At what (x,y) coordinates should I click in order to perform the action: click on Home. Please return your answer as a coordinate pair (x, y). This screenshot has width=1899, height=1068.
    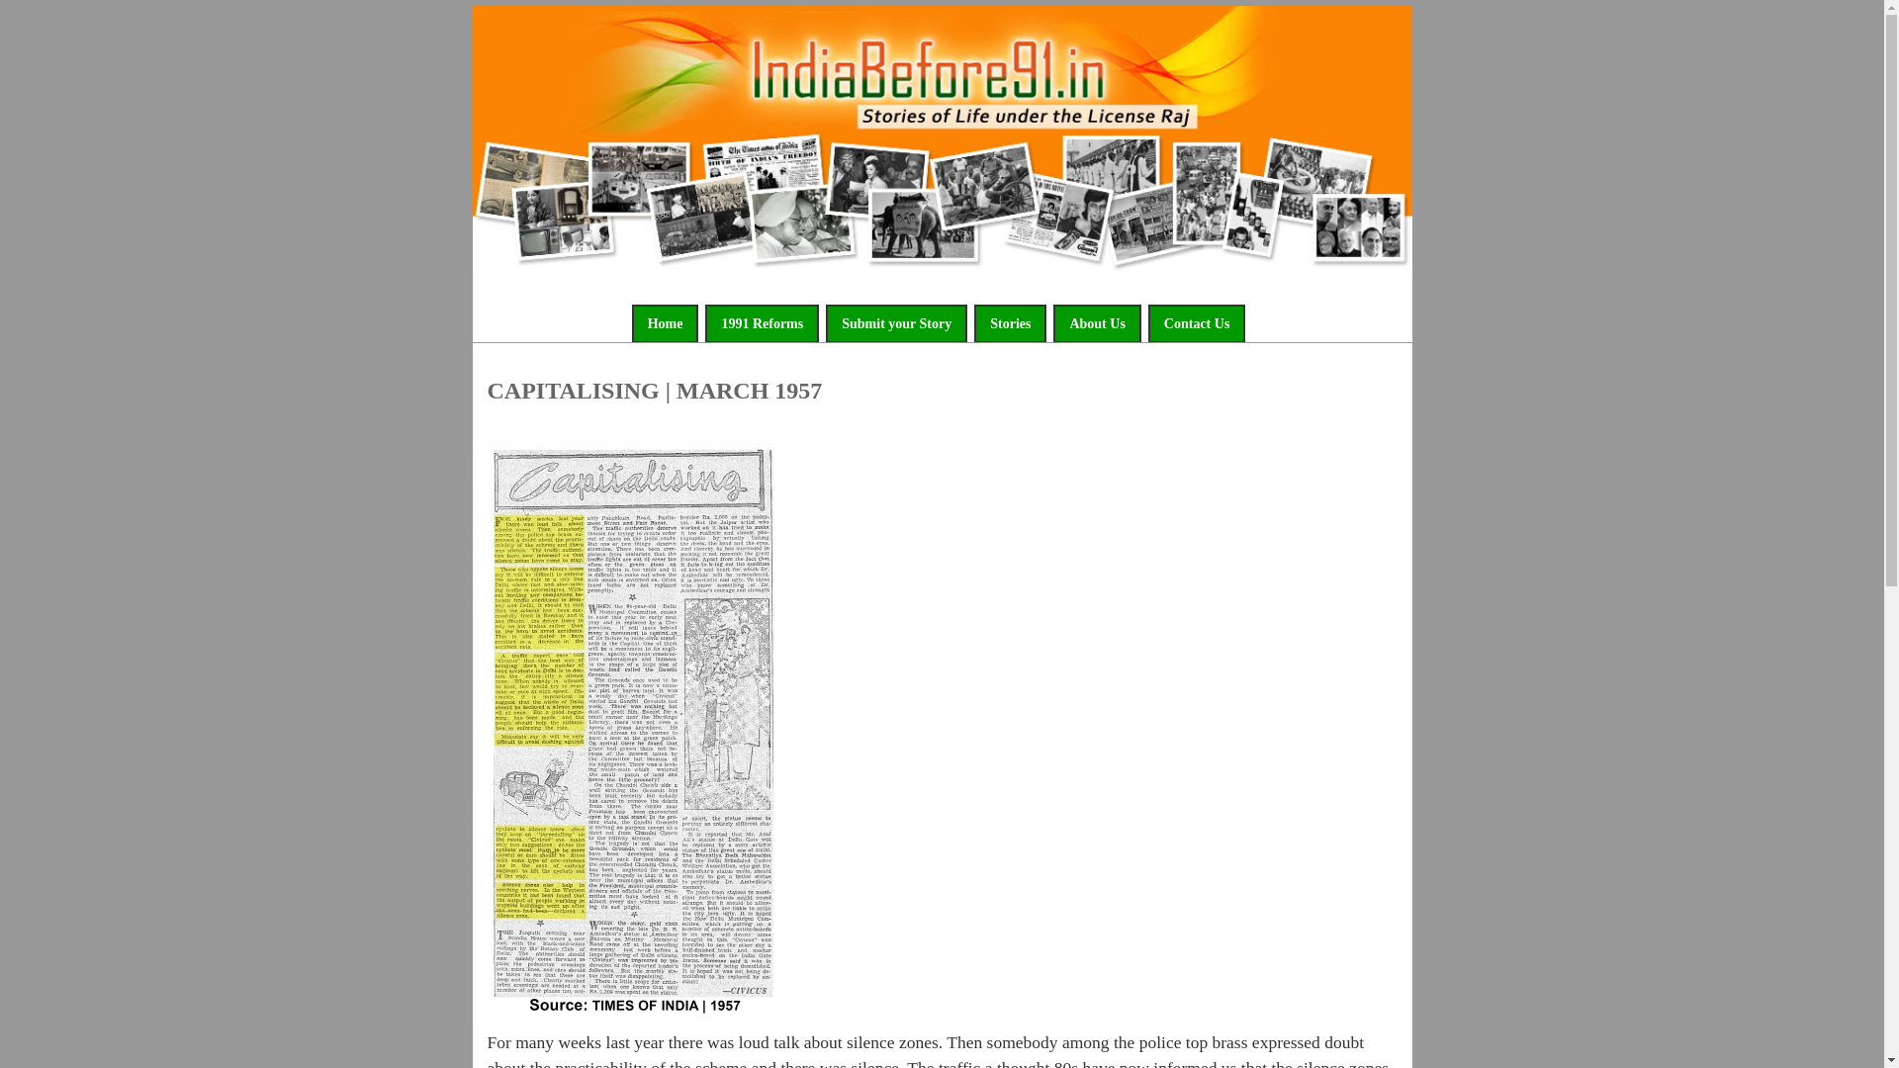
    Looking at the image, I should click on (665, 322).